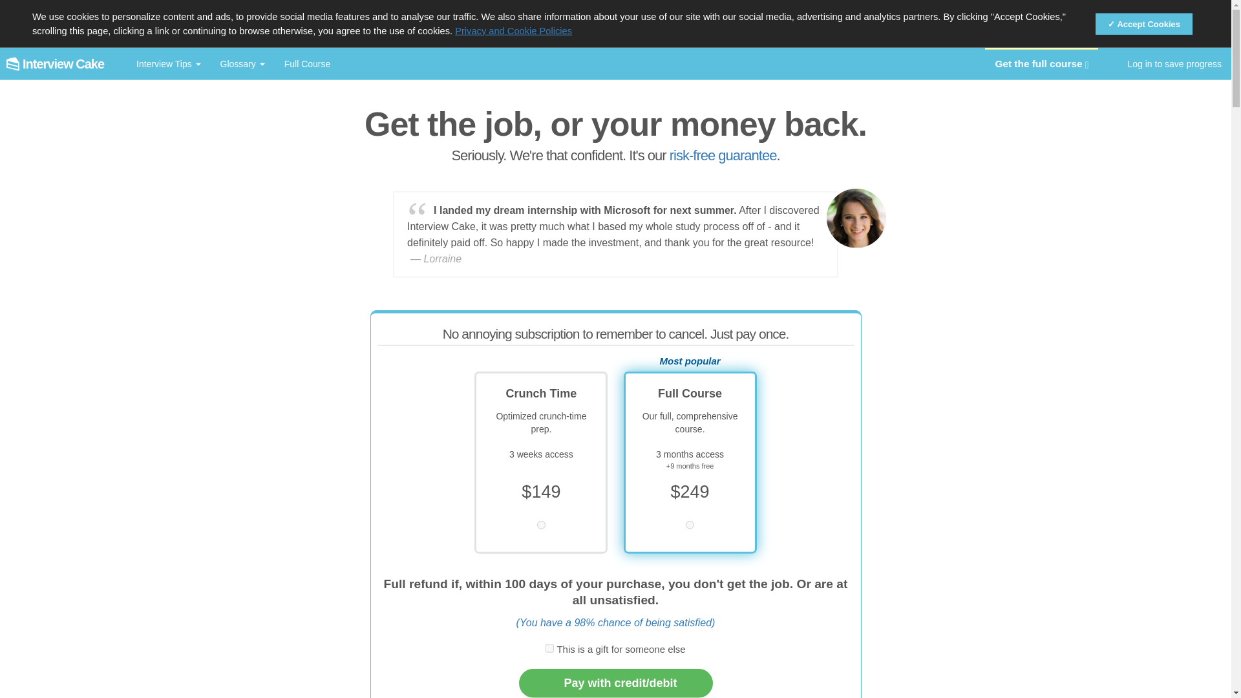 This screenshot has width=1241, height=698. I want to click on Interview Tips, so click(168, 64).